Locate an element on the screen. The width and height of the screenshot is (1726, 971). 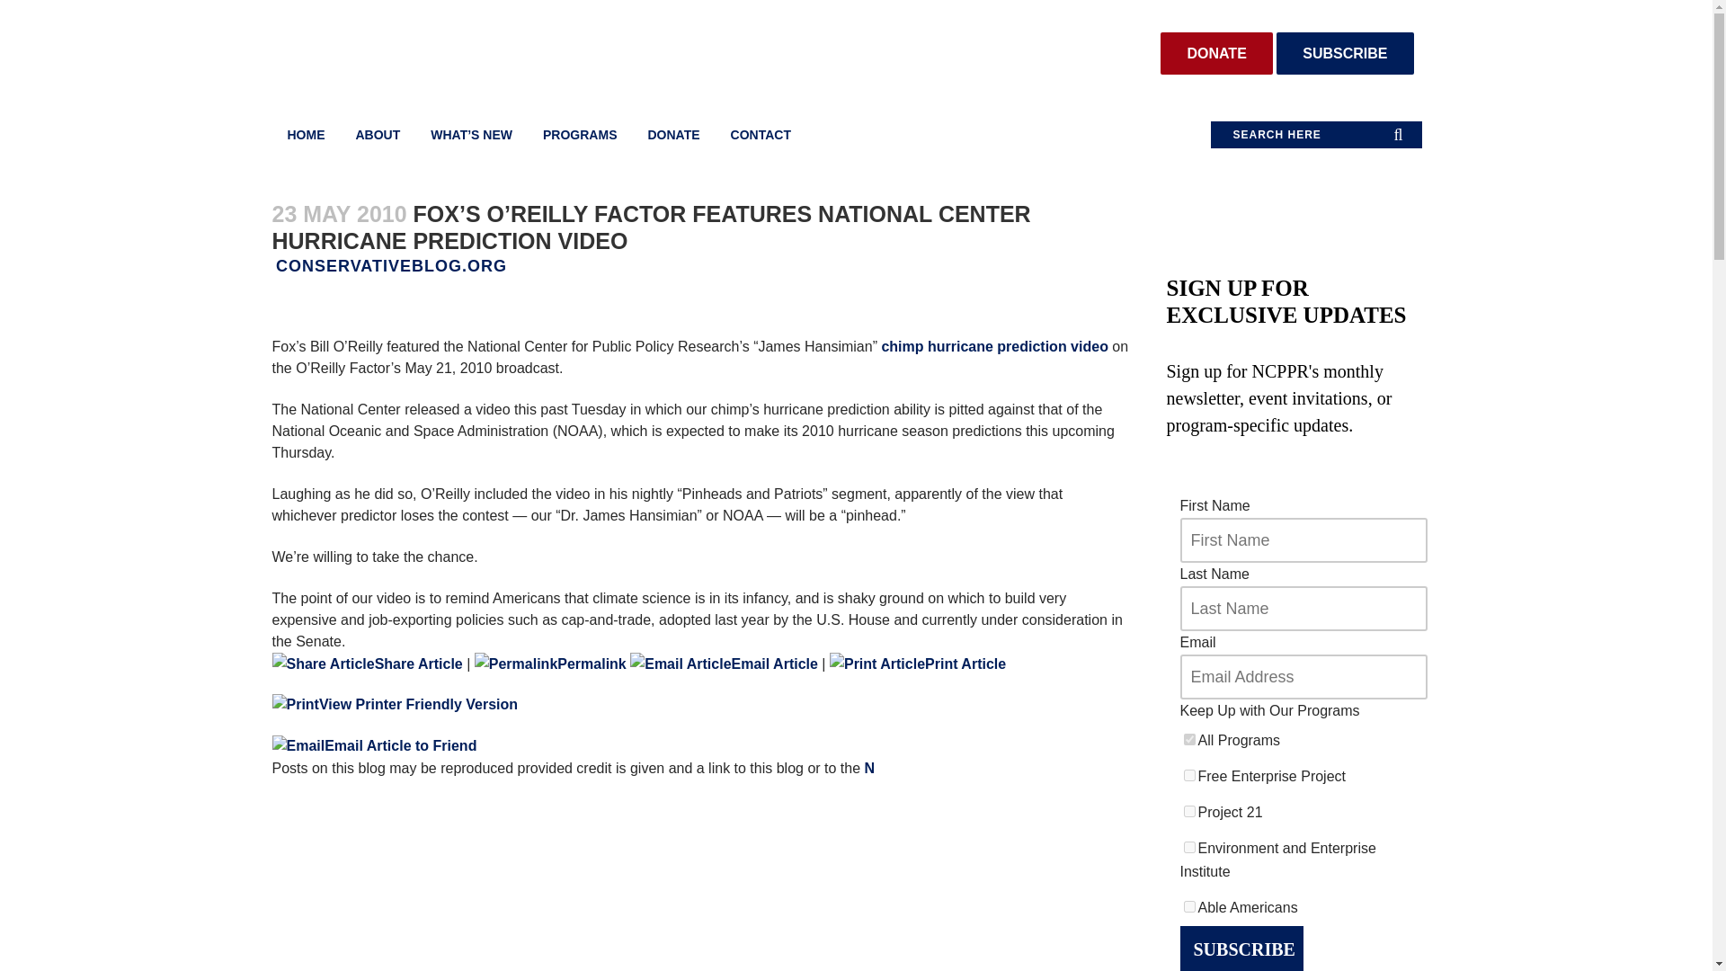
Permalink is located at coordinates (516, 664).